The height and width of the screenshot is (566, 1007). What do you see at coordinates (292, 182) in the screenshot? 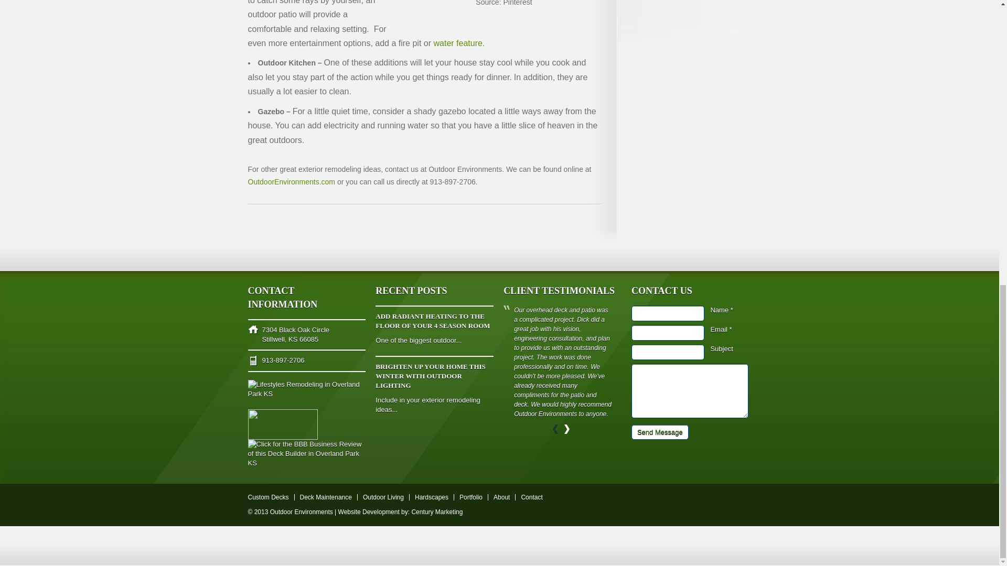
I see `OutdoorEnvironments.com` at bounding box center [292, 182].